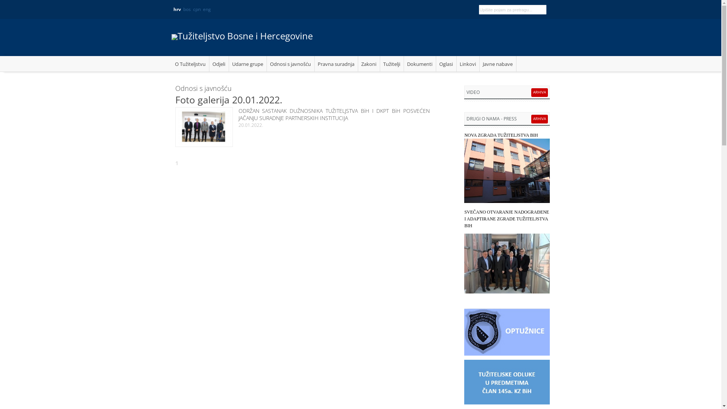  What do you see at coordinates (507, 263) in the screenshot?
I see `svecano otvaranje` at bounding box center [507, 263].